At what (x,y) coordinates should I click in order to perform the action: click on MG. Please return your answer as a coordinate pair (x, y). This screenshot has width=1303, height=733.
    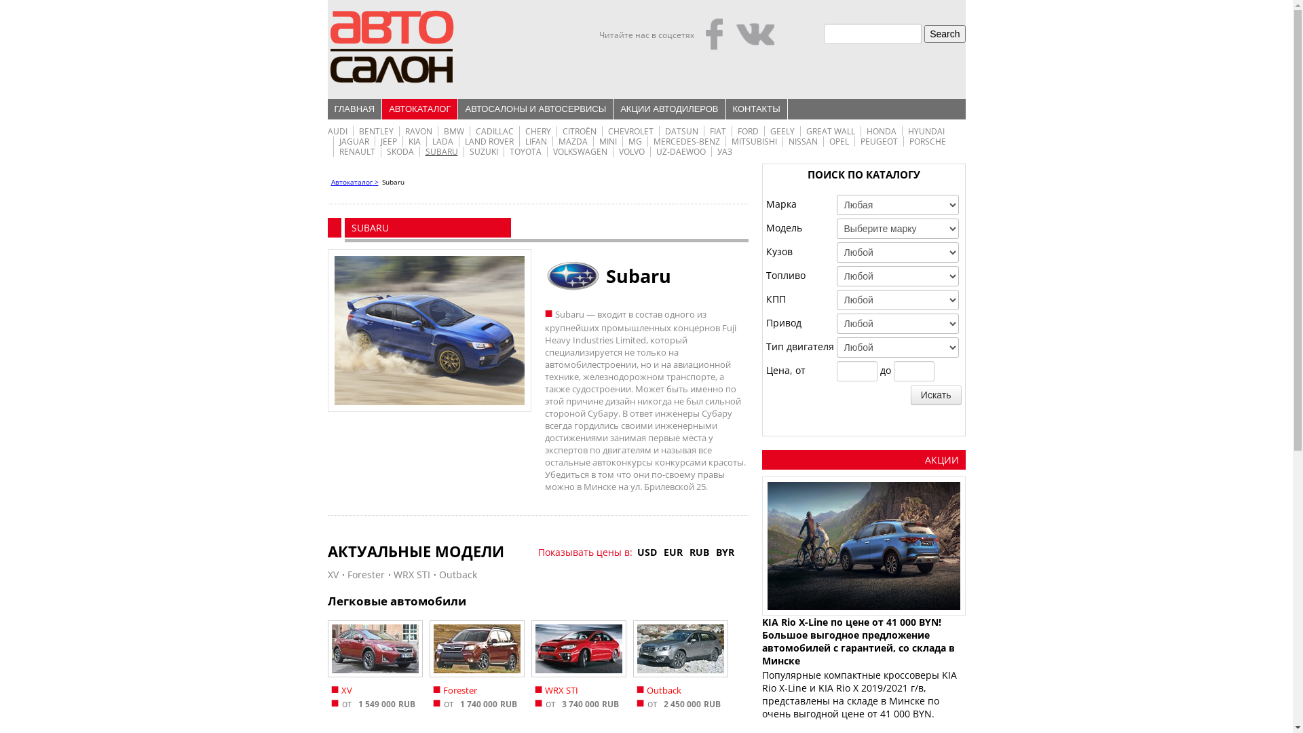
    Looking at the image, I should click on (635, 141).